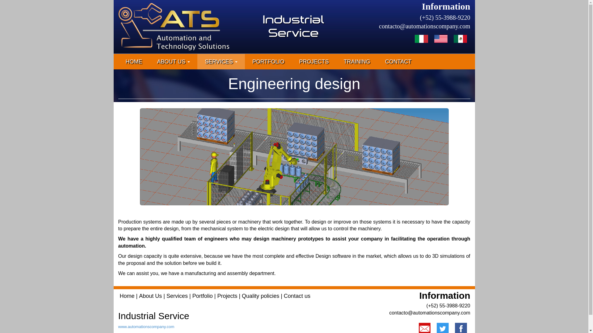  I want to click on English, so click(441, 38).